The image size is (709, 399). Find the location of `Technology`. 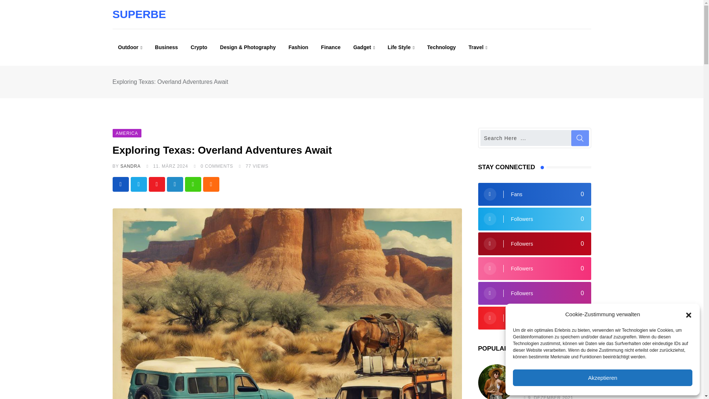

Technology is located at coordinates (442, 47).